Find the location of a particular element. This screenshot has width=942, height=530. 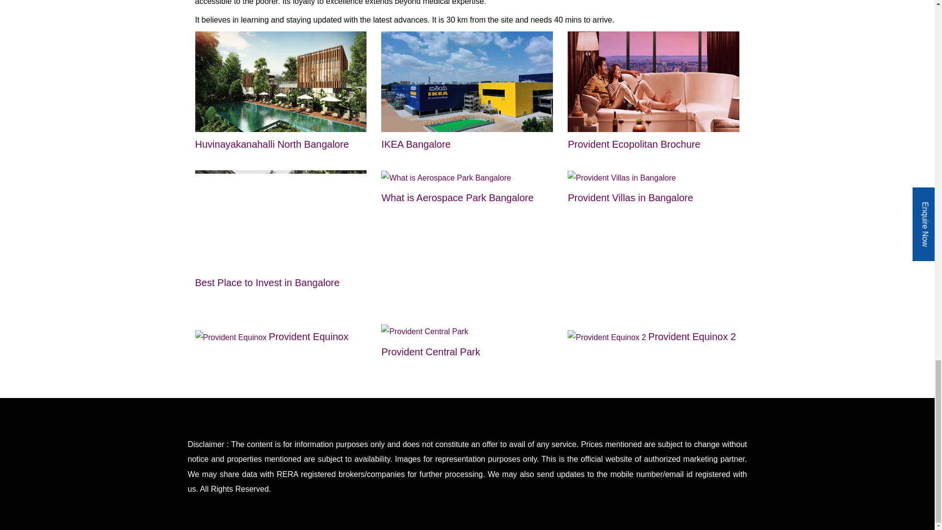

What is Aerospace Park Bangalore is located at coordinates (457, 187).